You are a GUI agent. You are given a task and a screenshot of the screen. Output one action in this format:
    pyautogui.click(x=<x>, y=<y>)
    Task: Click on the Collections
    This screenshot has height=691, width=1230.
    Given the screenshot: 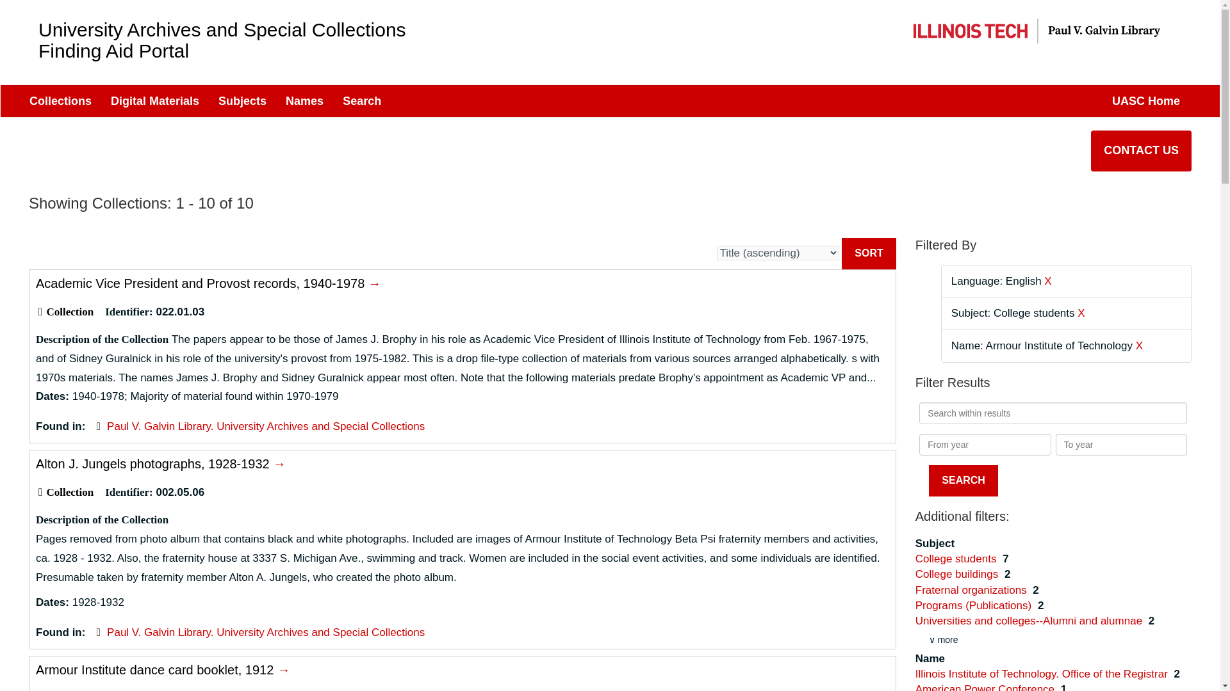 What is the action you would take?
    pyautogui.click(x=60, y=100)
    